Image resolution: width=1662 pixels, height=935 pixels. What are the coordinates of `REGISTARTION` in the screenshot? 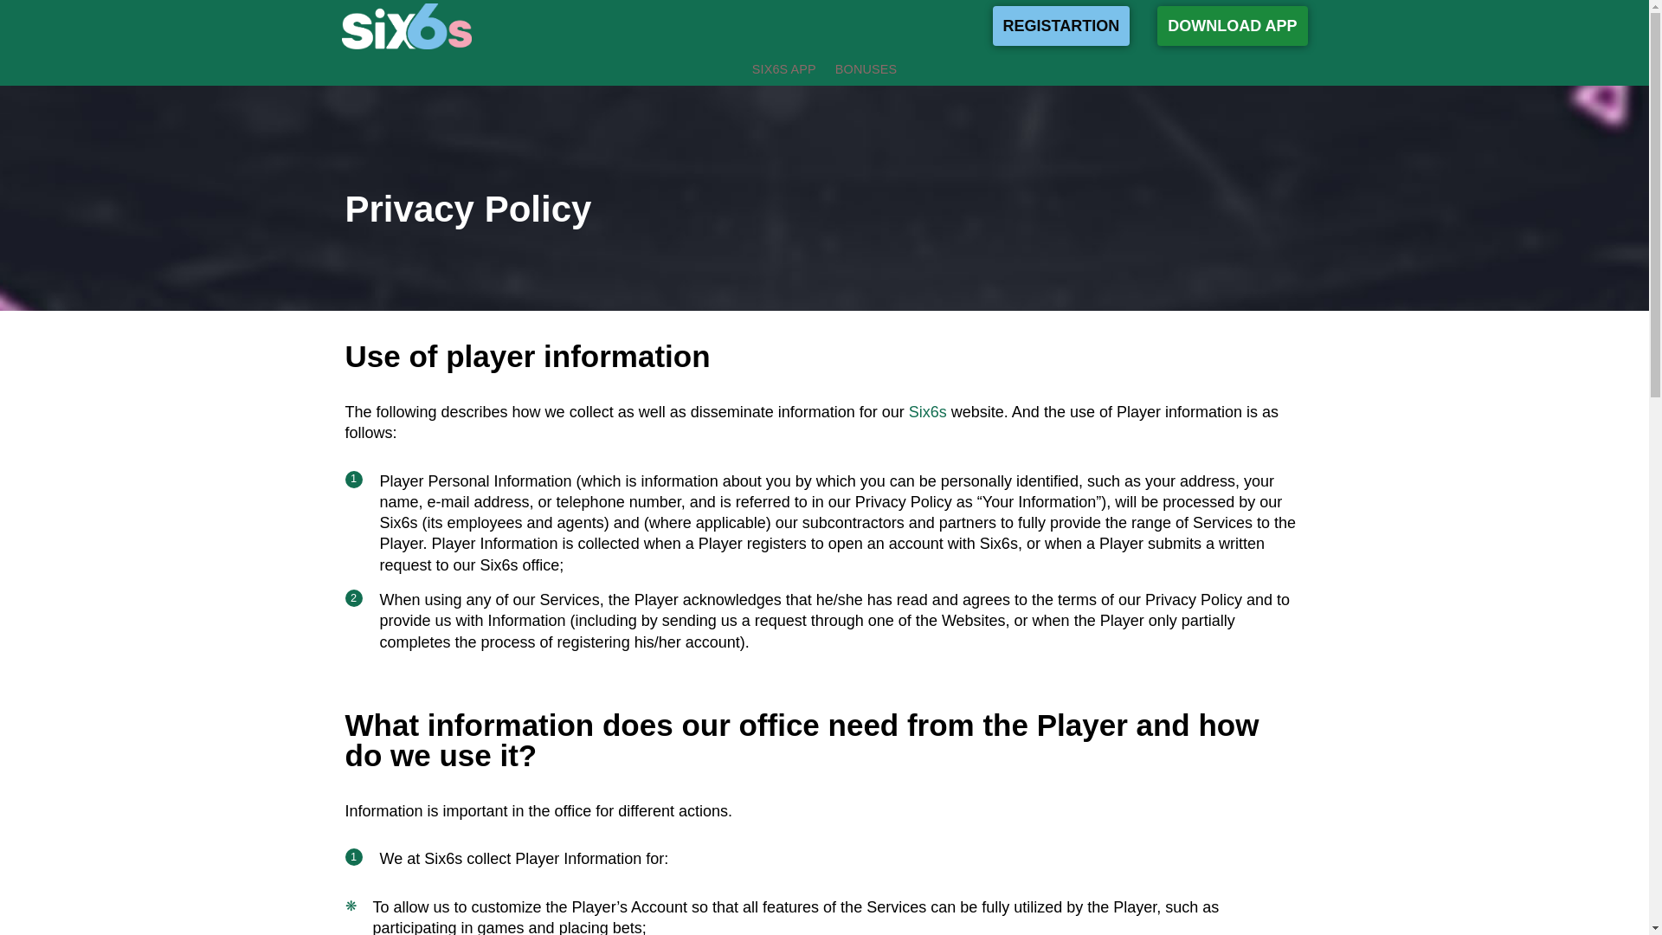 It's located at (1061, 25).